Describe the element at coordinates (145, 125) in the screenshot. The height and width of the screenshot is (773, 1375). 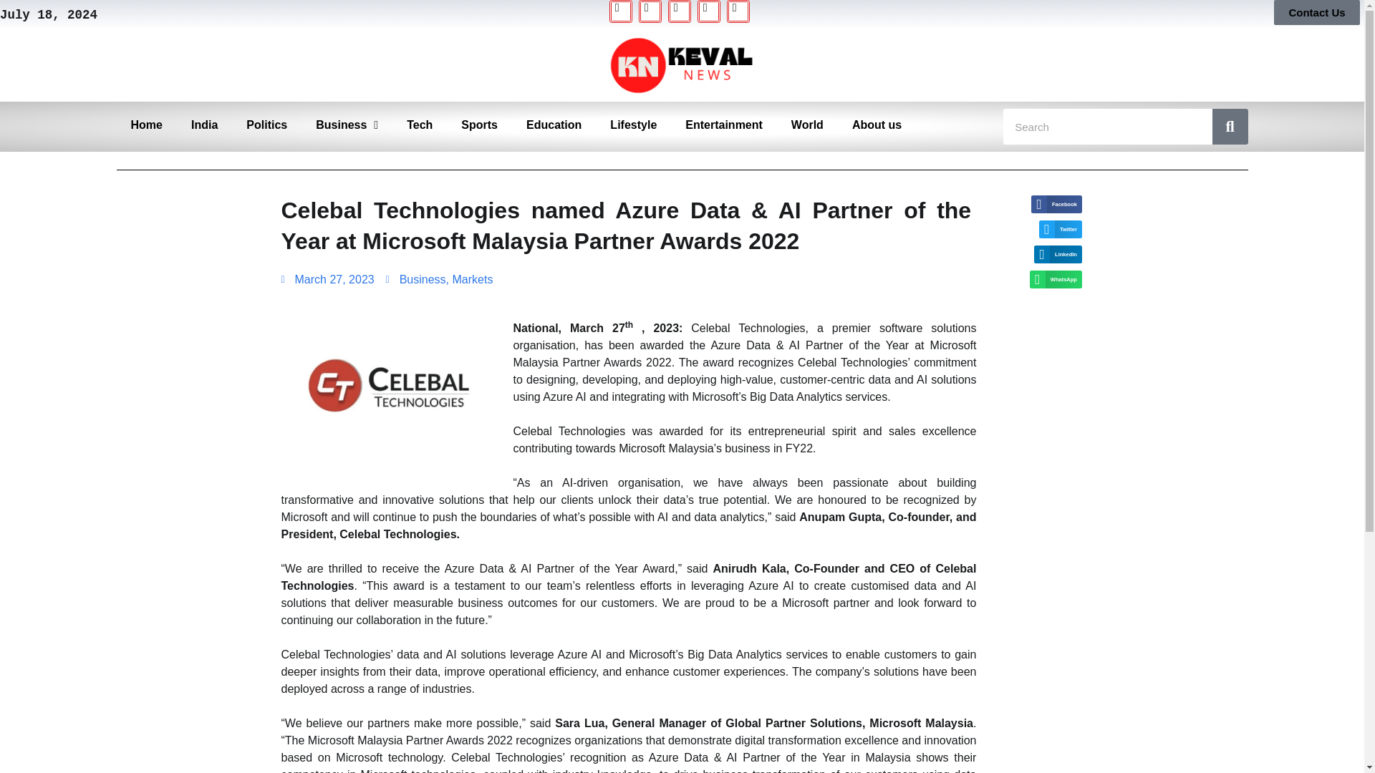
I see `Home` at that location.